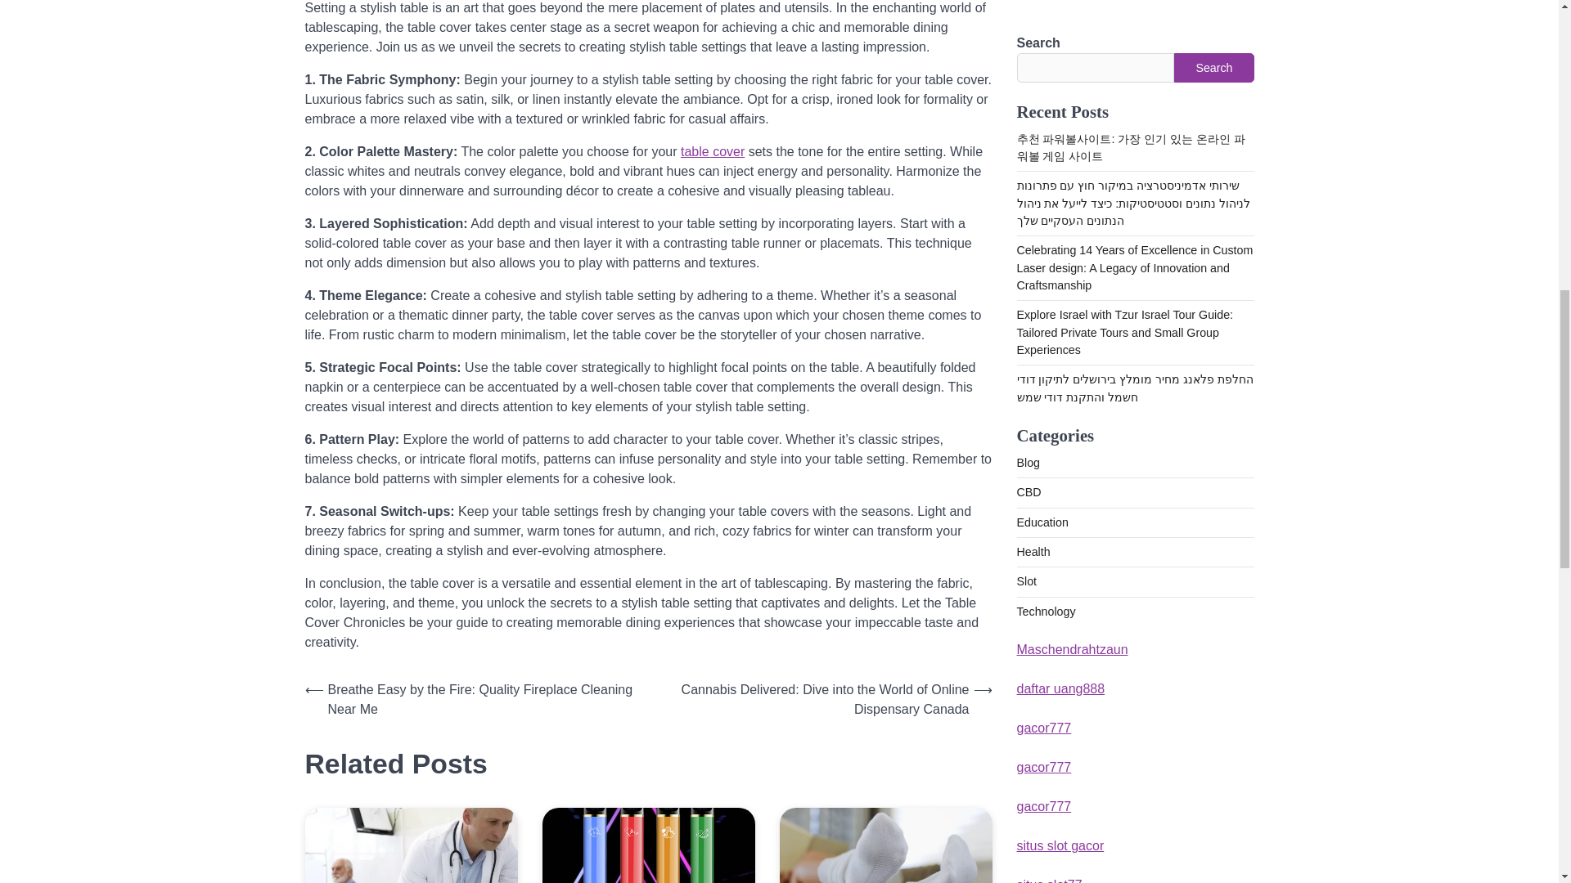 Image resolution: width=1571 pixels, height=883 pixels. I want to click on situs slot gacor, so click(1060, 154).